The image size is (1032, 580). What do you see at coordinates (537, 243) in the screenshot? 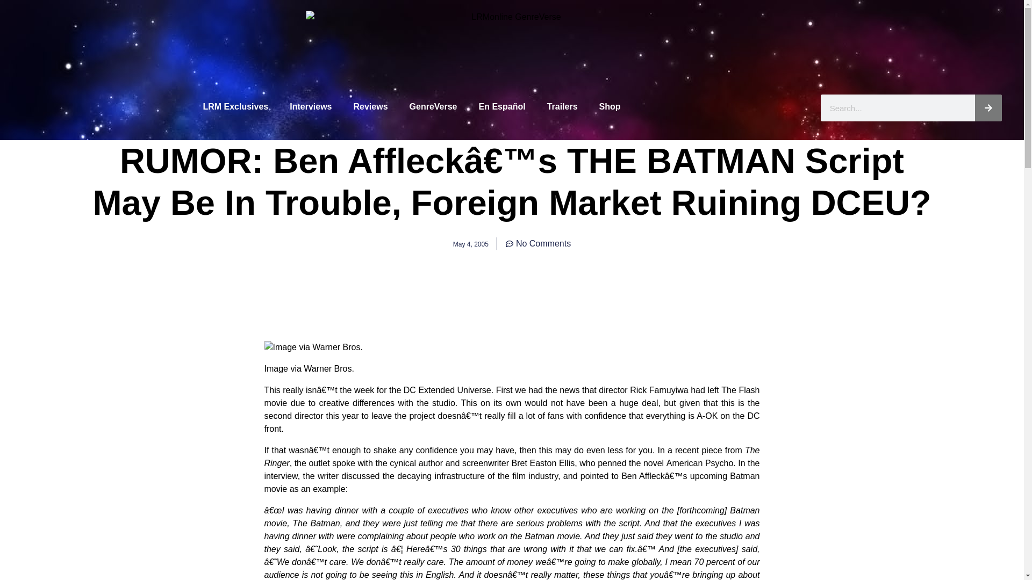
I see `No Comments` at bounding box center [537, 243].